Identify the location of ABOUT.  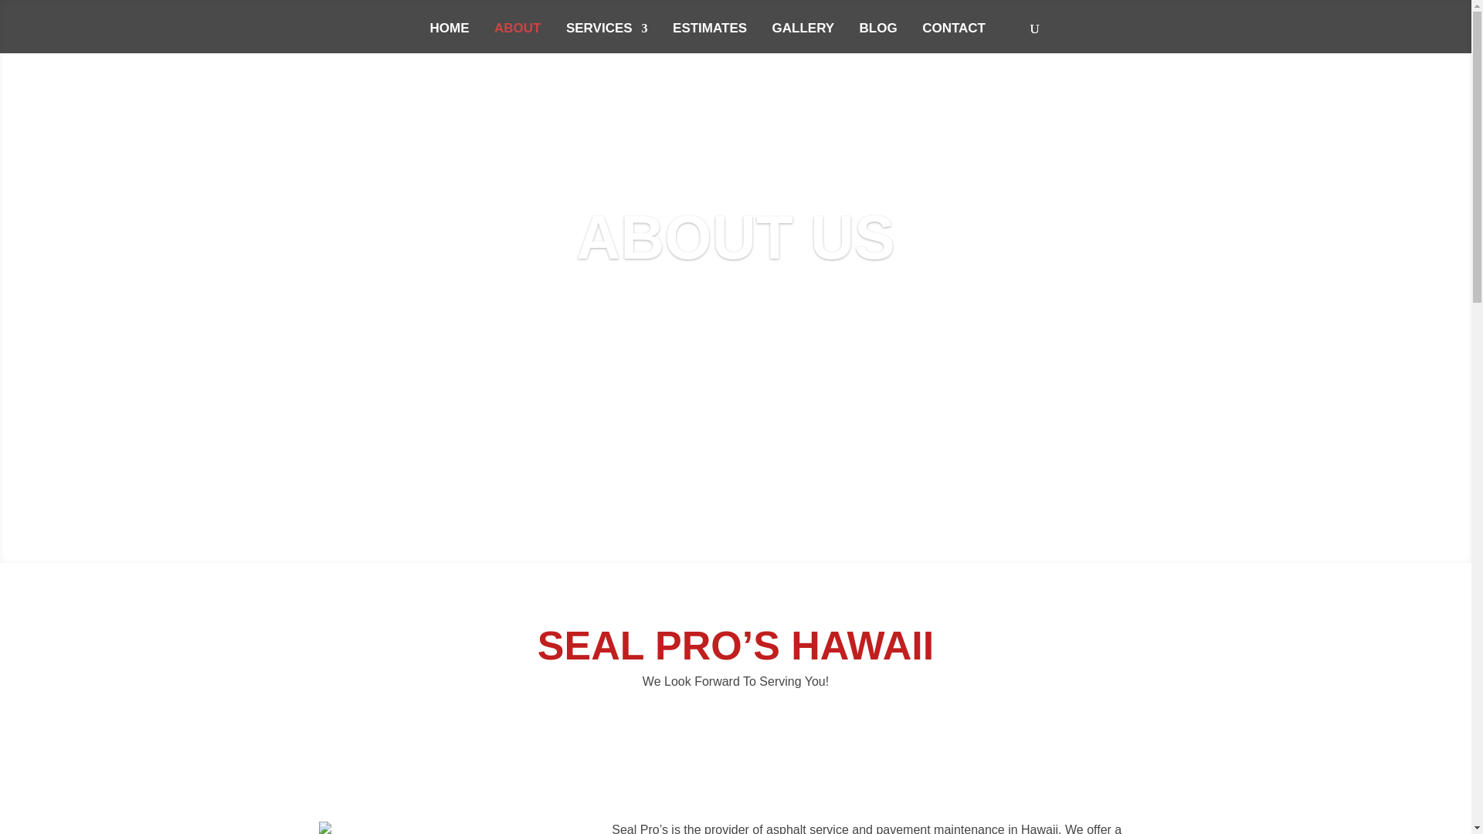
(518, 39).